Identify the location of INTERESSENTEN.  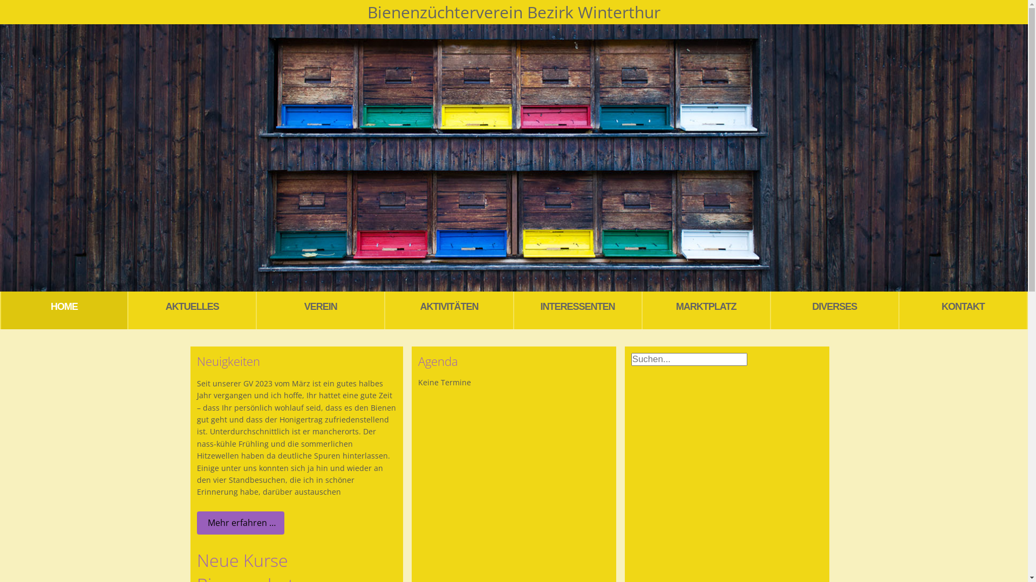
(578, 310).